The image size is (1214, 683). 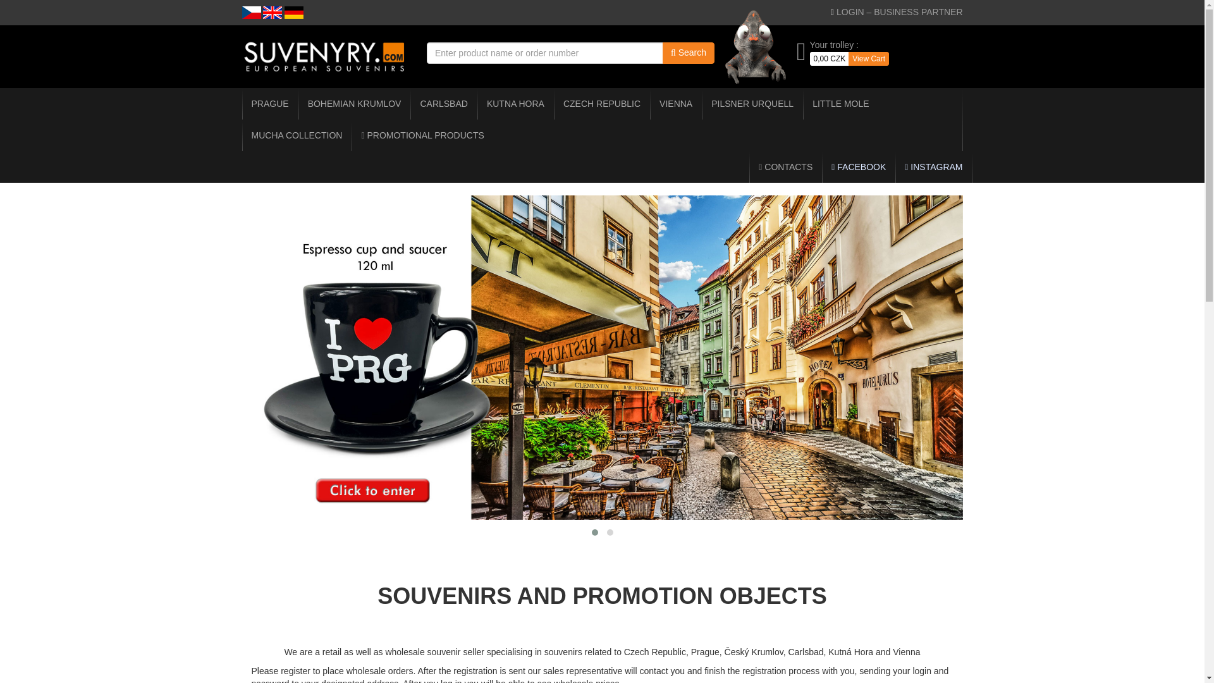 I want to click on Search, so click(x=689, y=53).